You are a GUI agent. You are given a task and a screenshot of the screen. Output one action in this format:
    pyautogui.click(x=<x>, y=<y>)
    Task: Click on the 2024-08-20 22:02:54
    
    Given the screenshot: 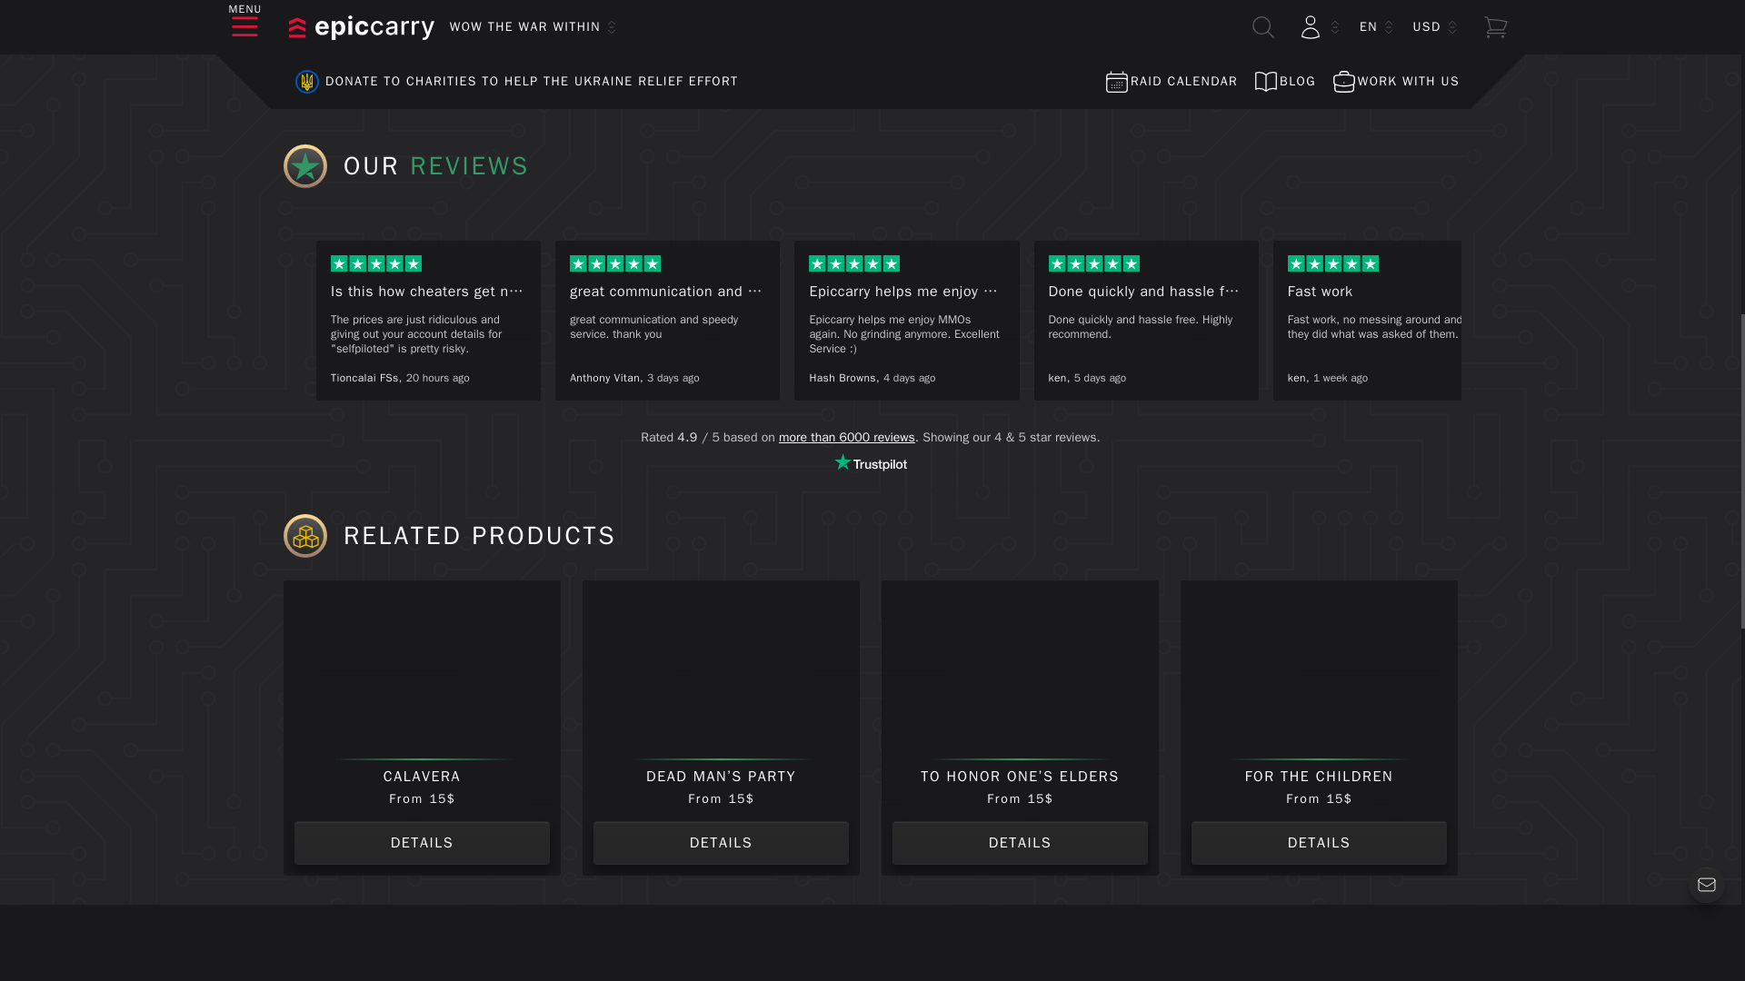 What is the action you would take?
    pyautogui.click(x=438, y=378)
    